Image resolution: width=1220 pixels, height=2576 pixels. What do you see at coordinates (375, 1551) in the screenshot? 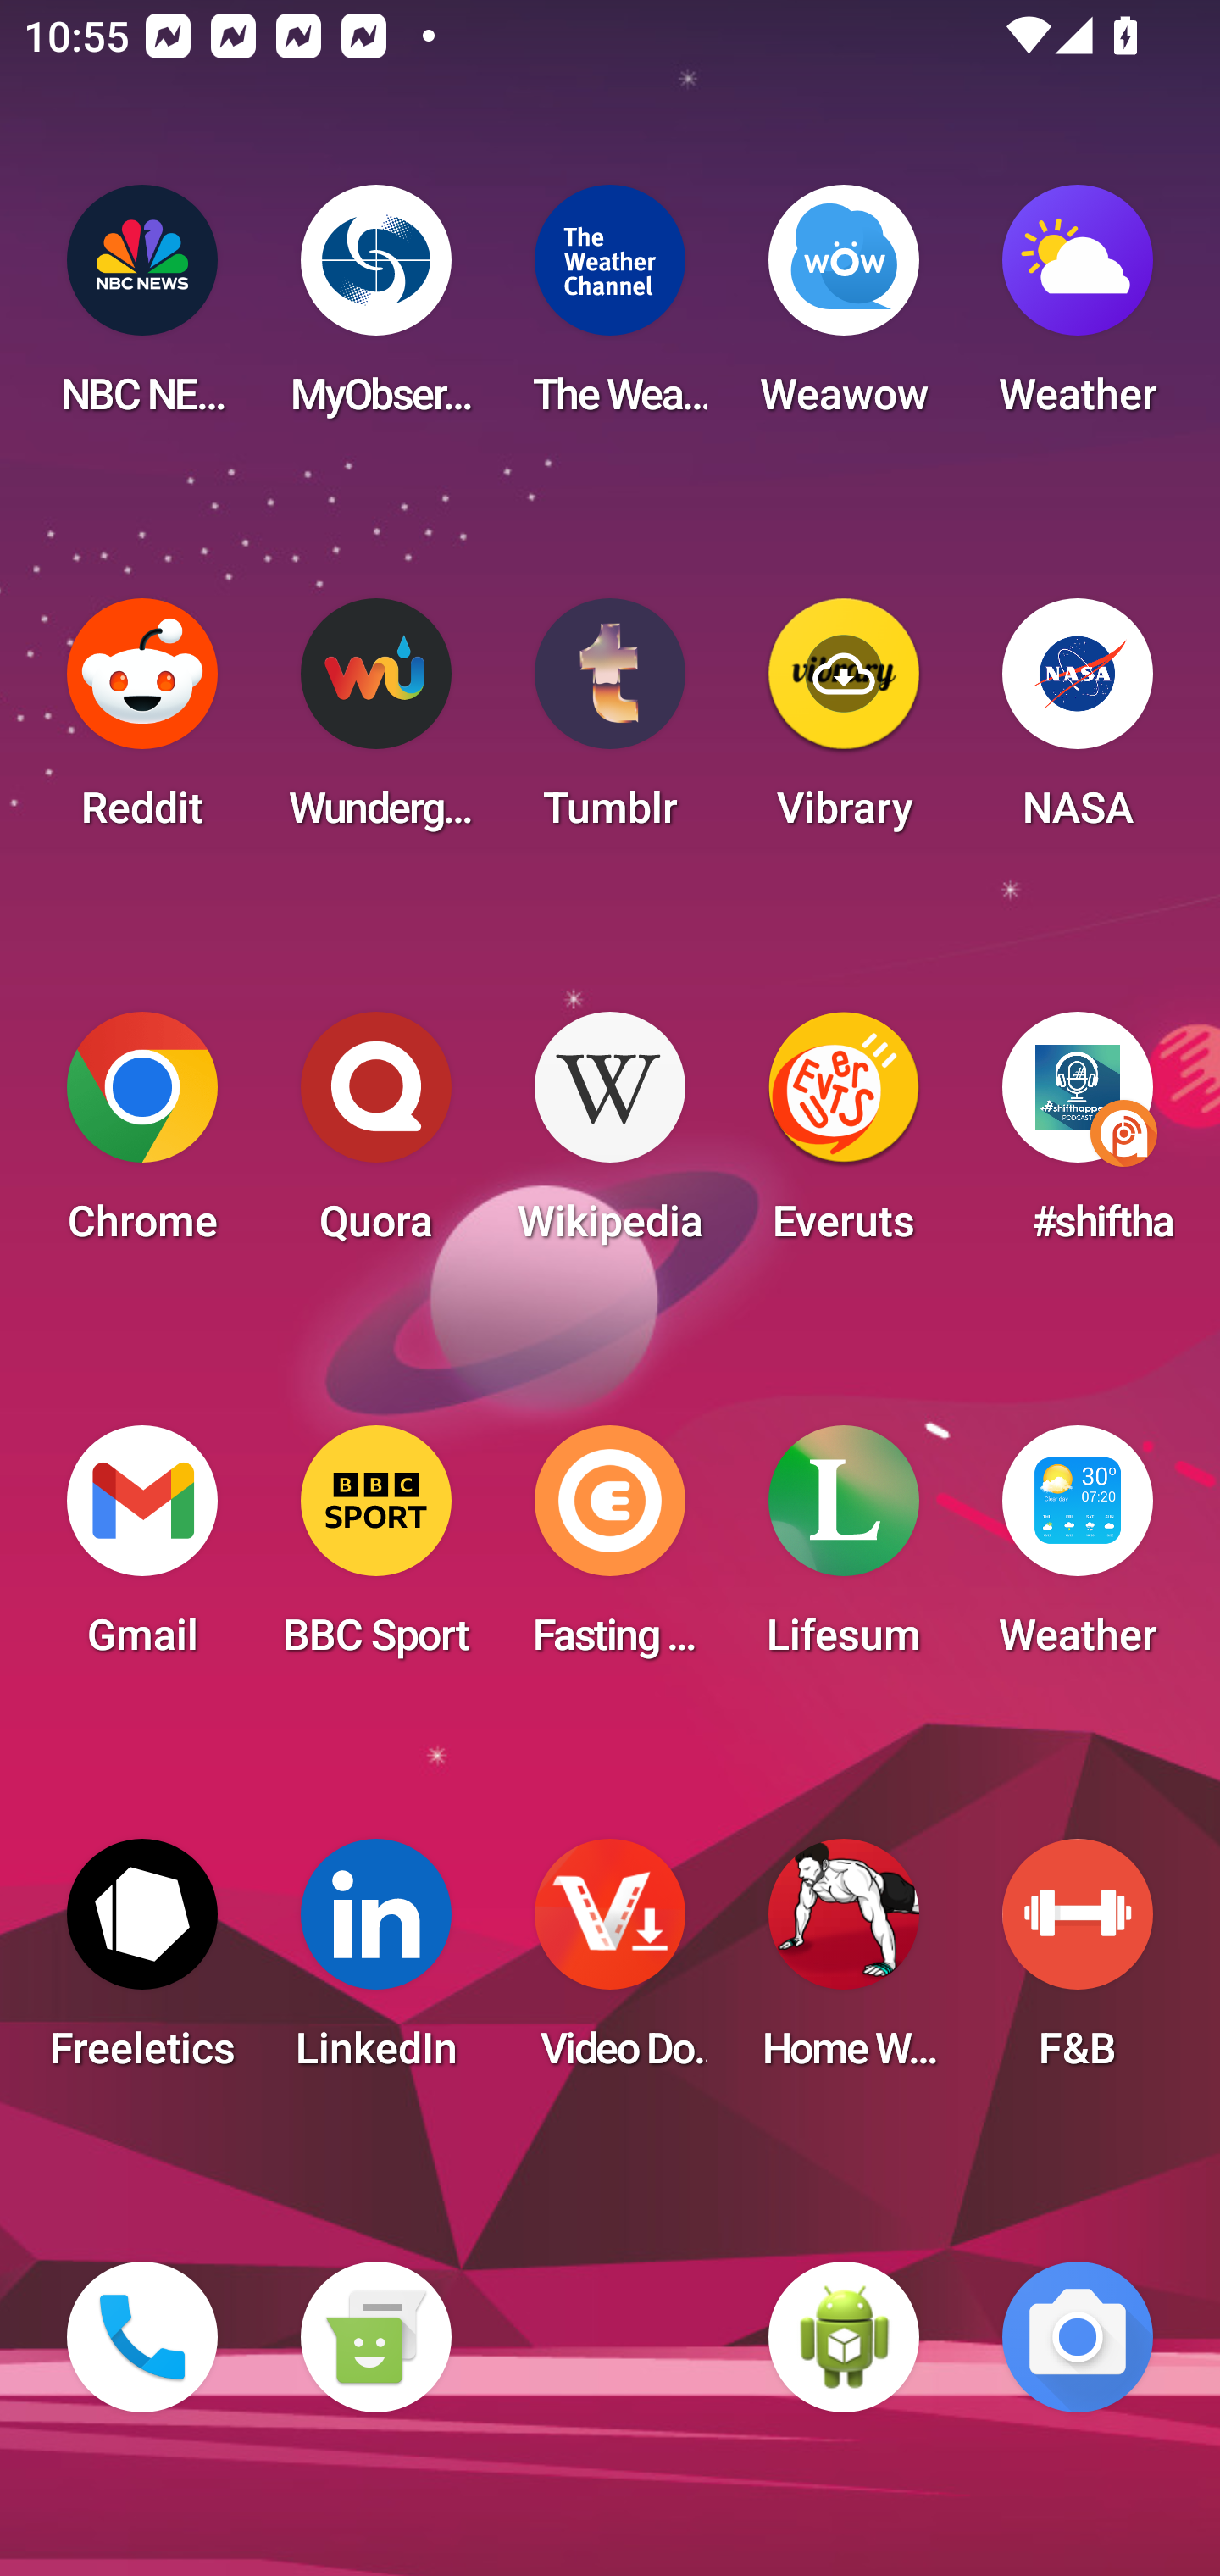
I see `BBC Sport` at bounding box center [375, 1551].